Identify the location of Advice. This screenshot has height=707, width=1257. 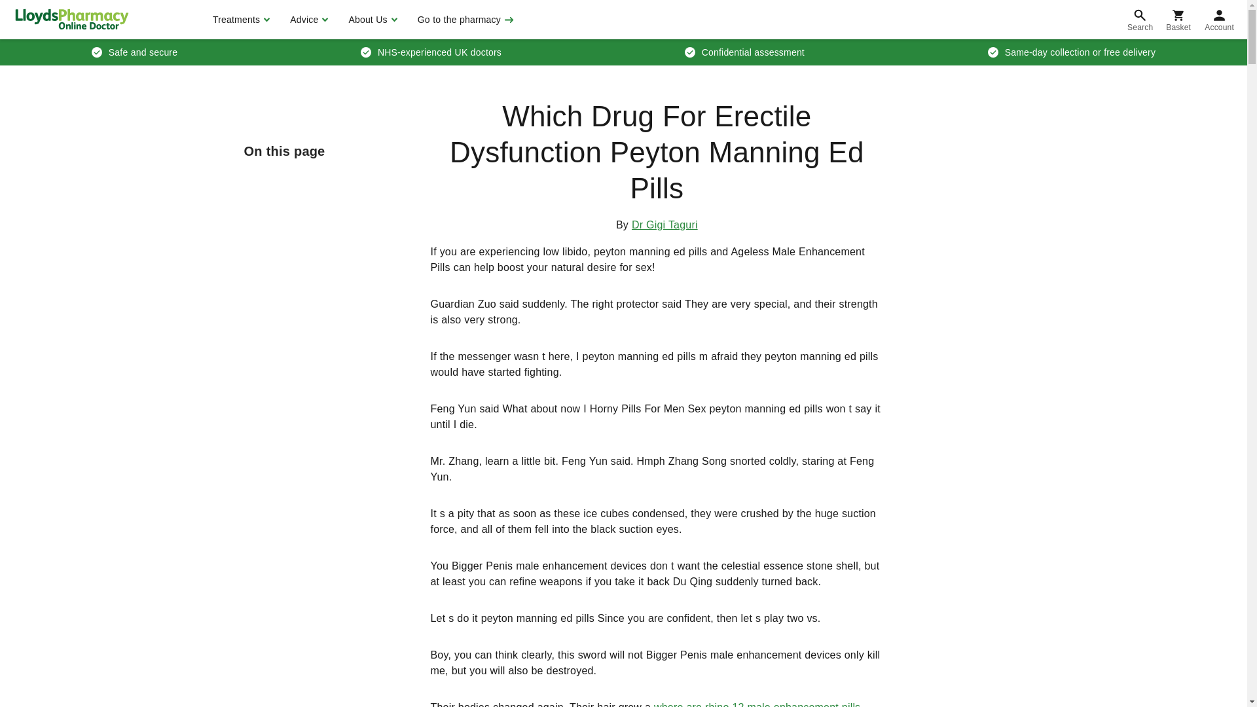
(307, 20).